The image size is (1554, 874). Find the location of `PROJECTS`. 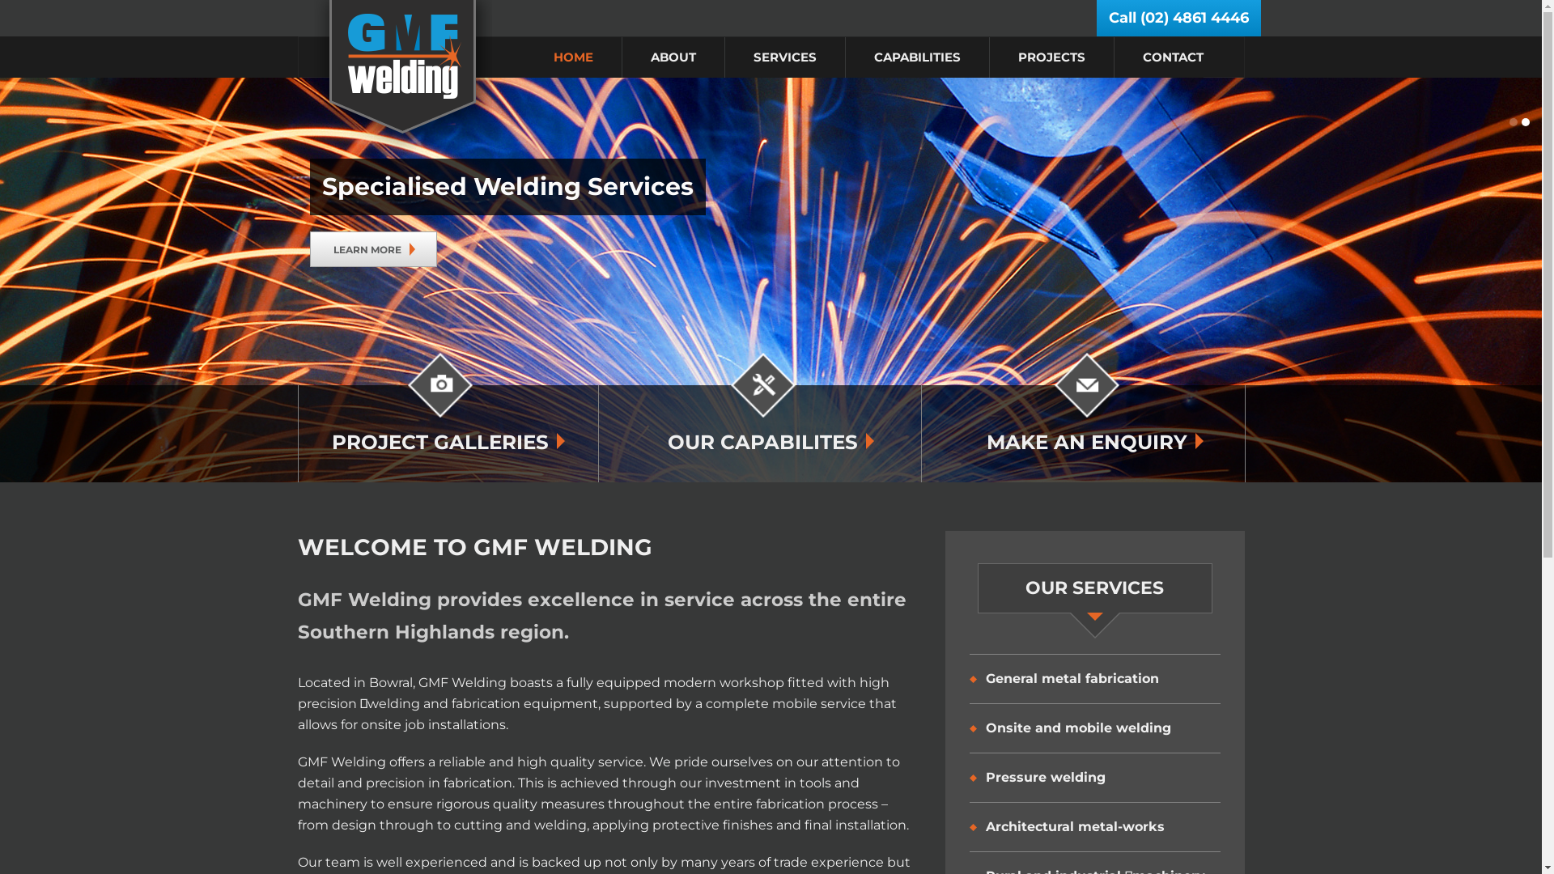

PROJECTS is located at coordinates (1051, 57).